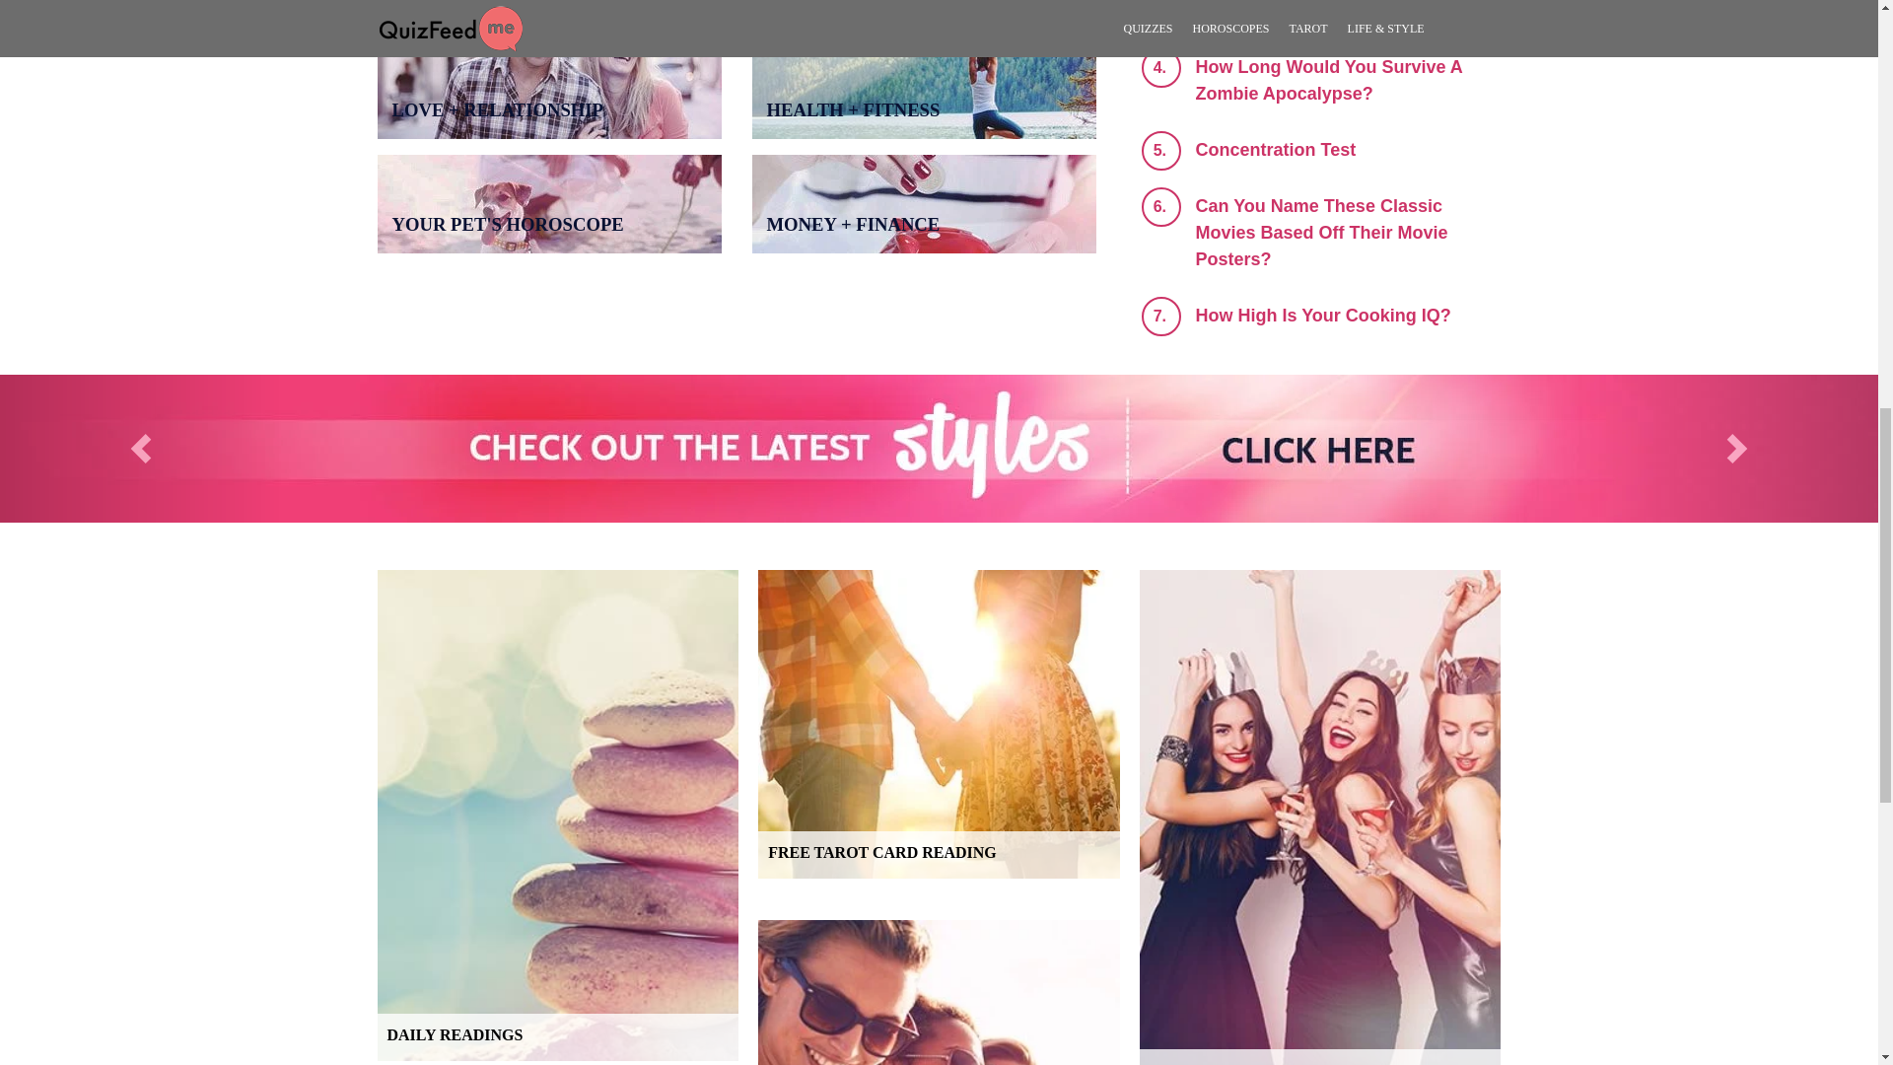 The image size is (1893, 1065). What do you see at coordinates (1289, 10) in the screenshot?
I see `How Healthy Are You?` at bounding box center [1289, 10].